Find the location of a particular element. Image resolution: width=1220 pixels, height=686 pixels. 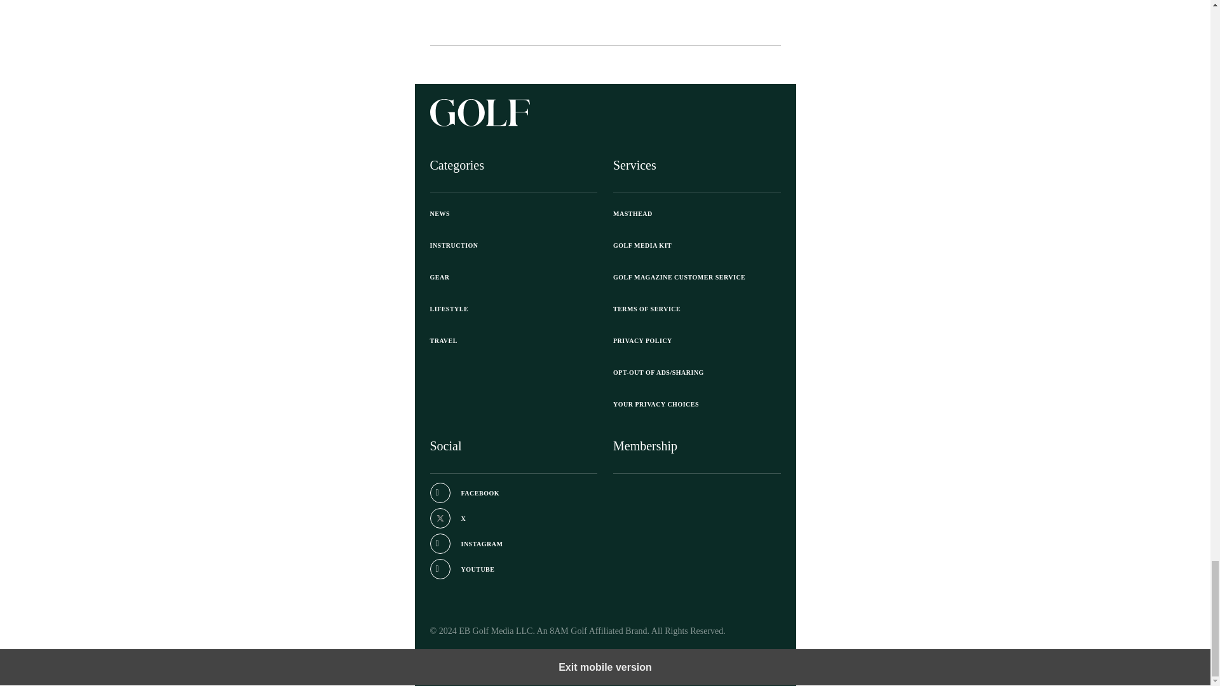

PRIVACY POLICY is located at coordinates (696, 340).